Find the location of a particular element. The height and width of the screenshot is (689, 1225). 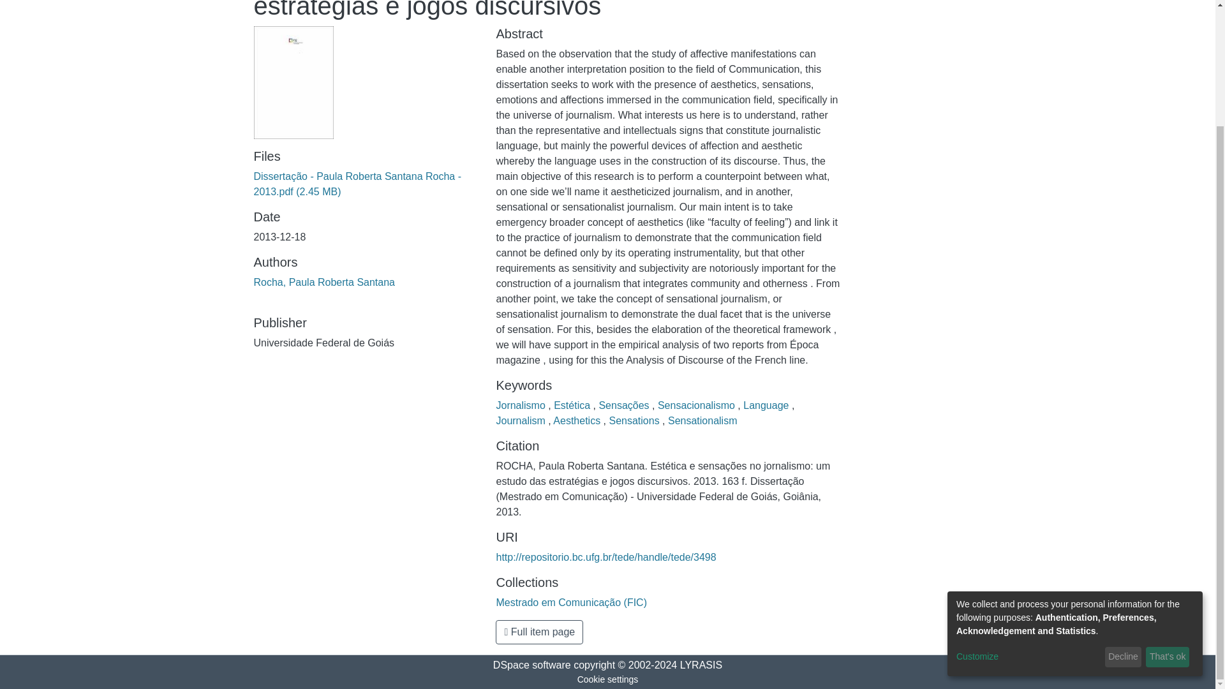

Sensationalism is located at coordinates (702, 421).